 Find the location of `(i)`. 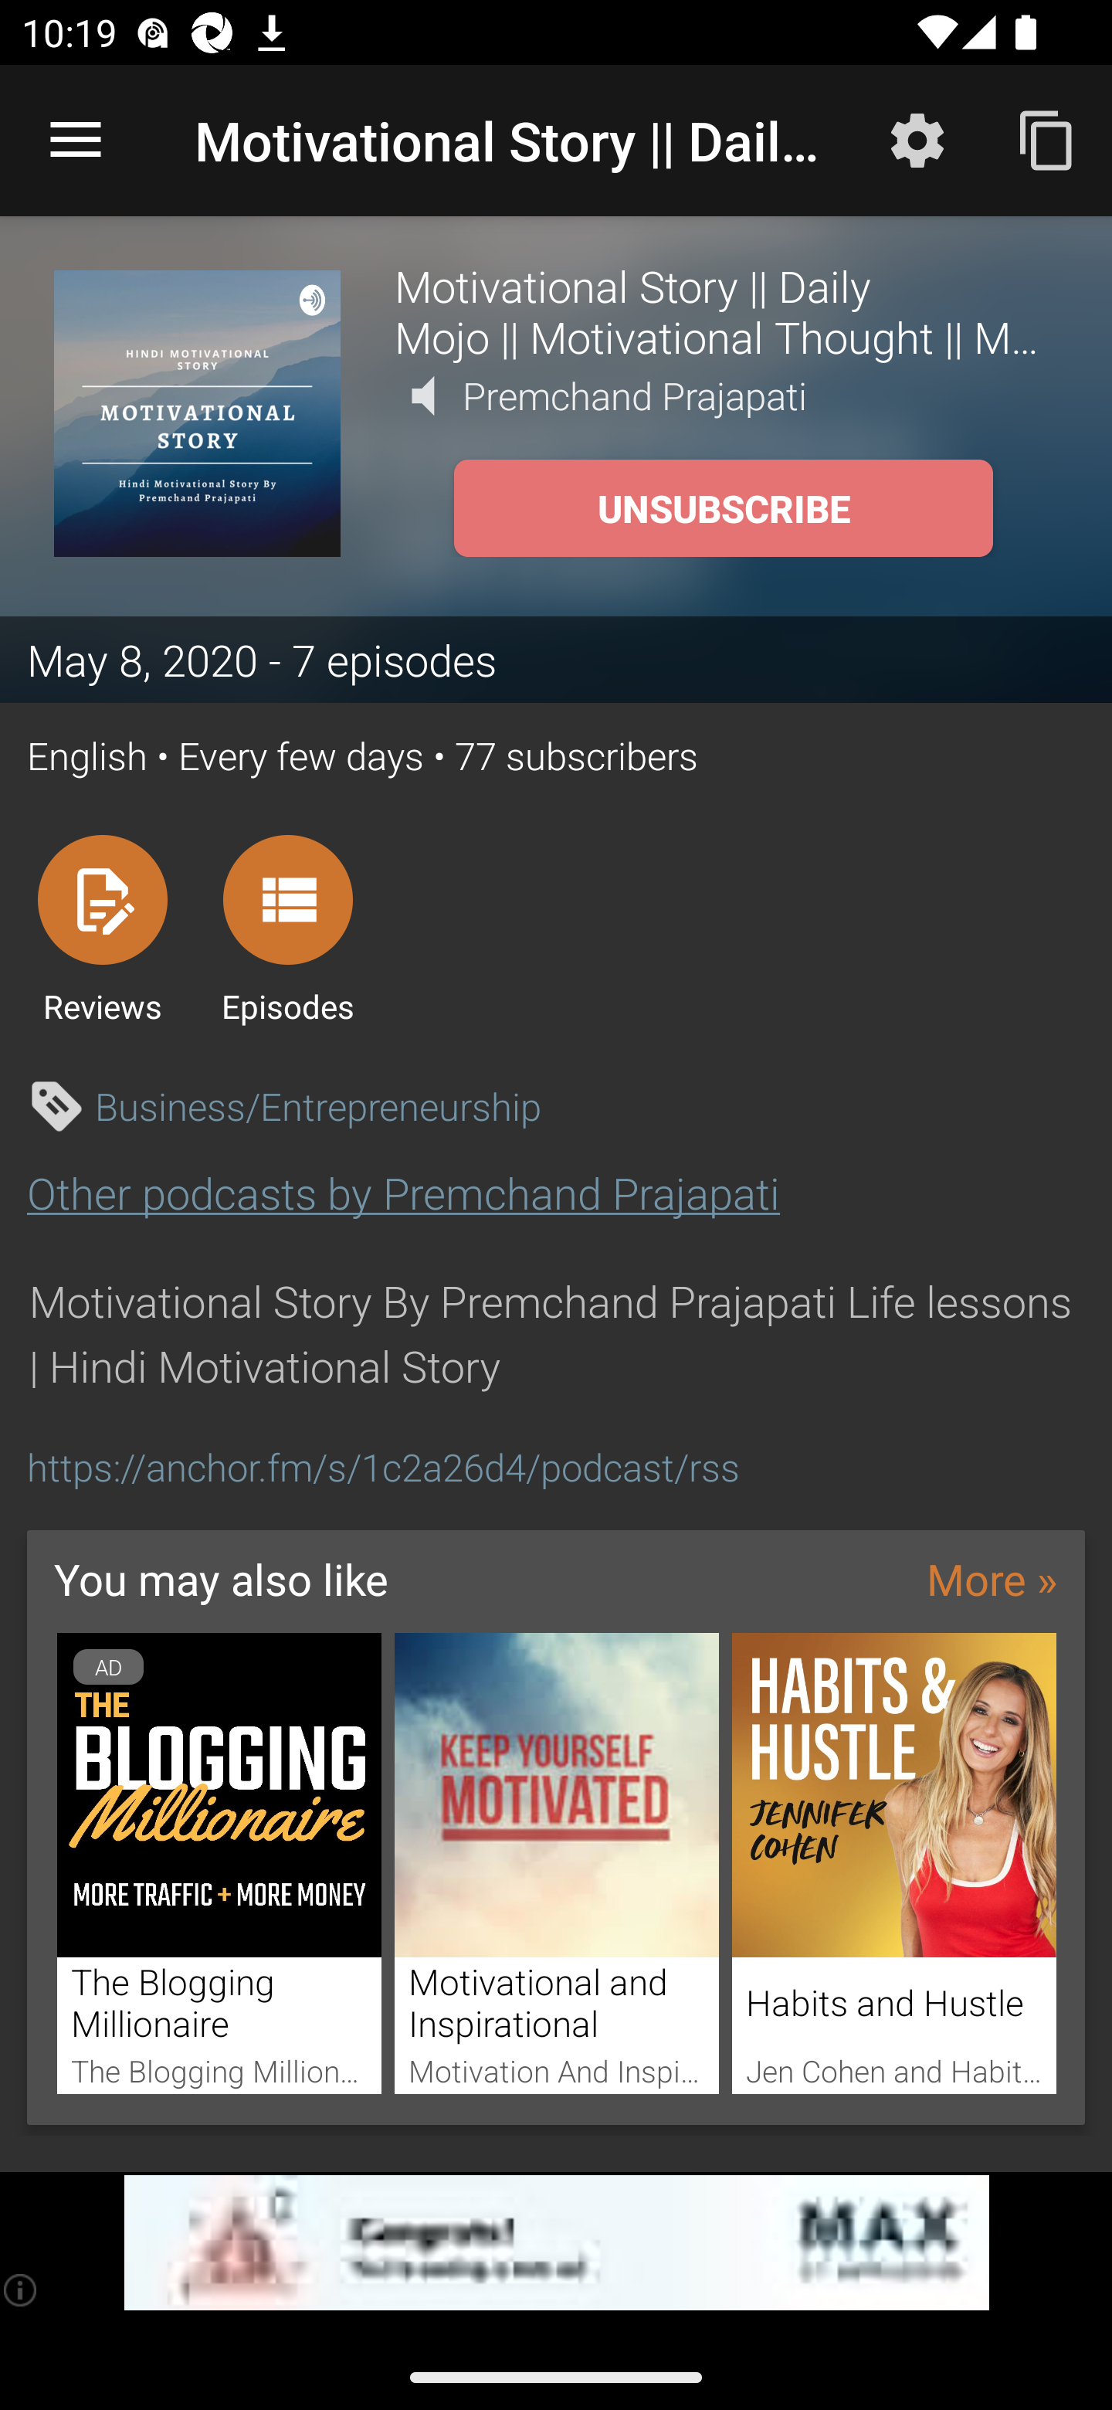

(i) is located at coordinates (22, 2289).